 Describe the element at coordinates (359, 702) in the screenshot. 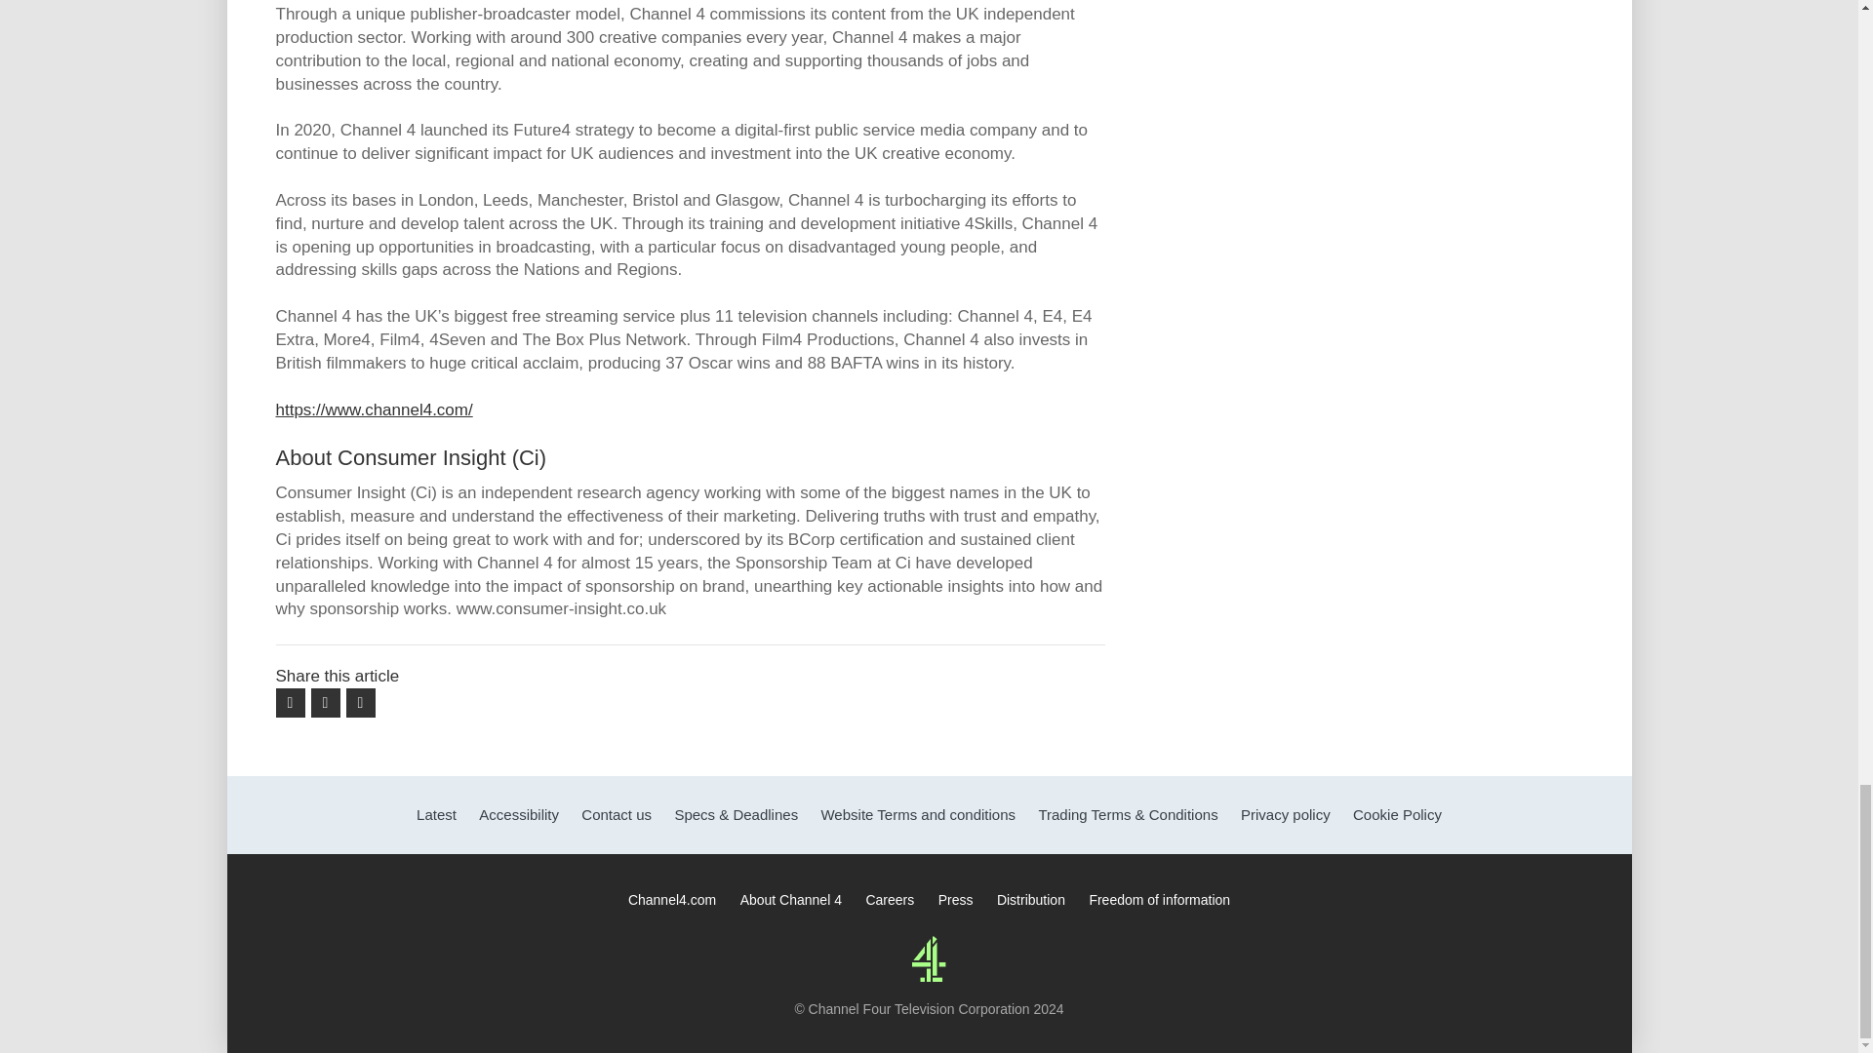

I see `Email` at that location.